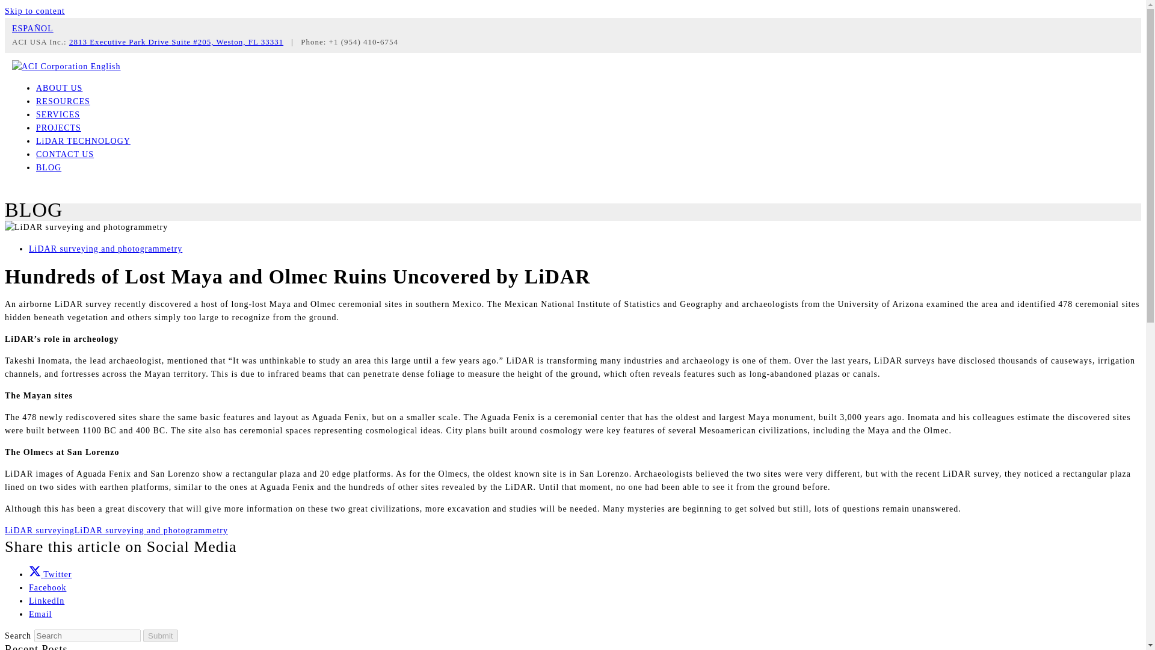 The height and width of the screenshot is (650, 1155). Describe the element at coordinates (47, 601) in the screenshot. I see `LinkedIn` at that location.